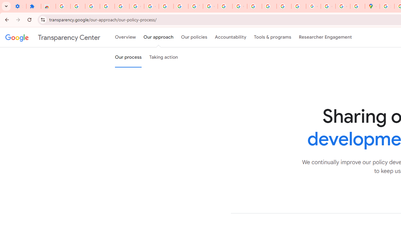 This screenshot has width=401, height=226. What do you see at coordinates (372, 6) in the screenshot?
I see `Google Maps` at bounding box center [372, 6].